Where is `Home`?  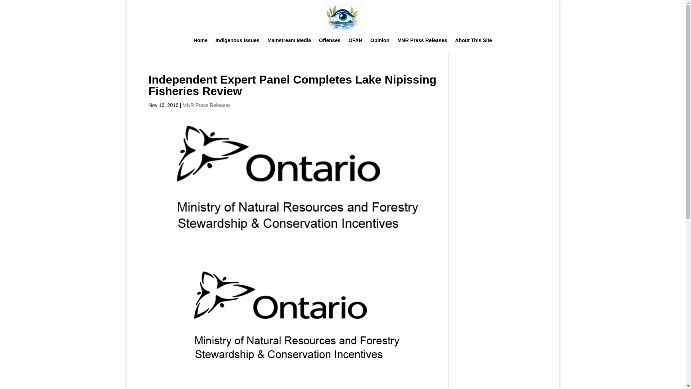 Home is located at coordinates (200, 45).